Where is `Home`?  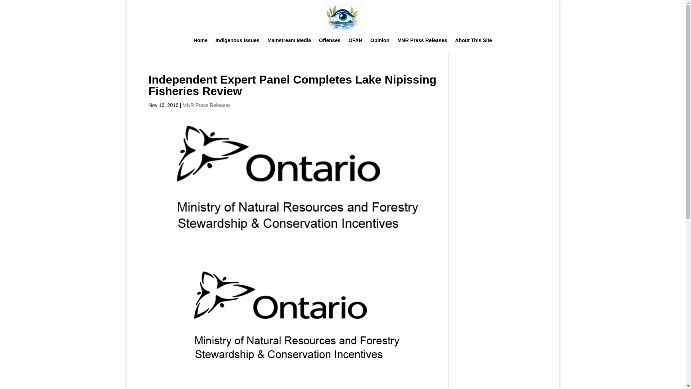 Home is located at coordinates (200, 45).